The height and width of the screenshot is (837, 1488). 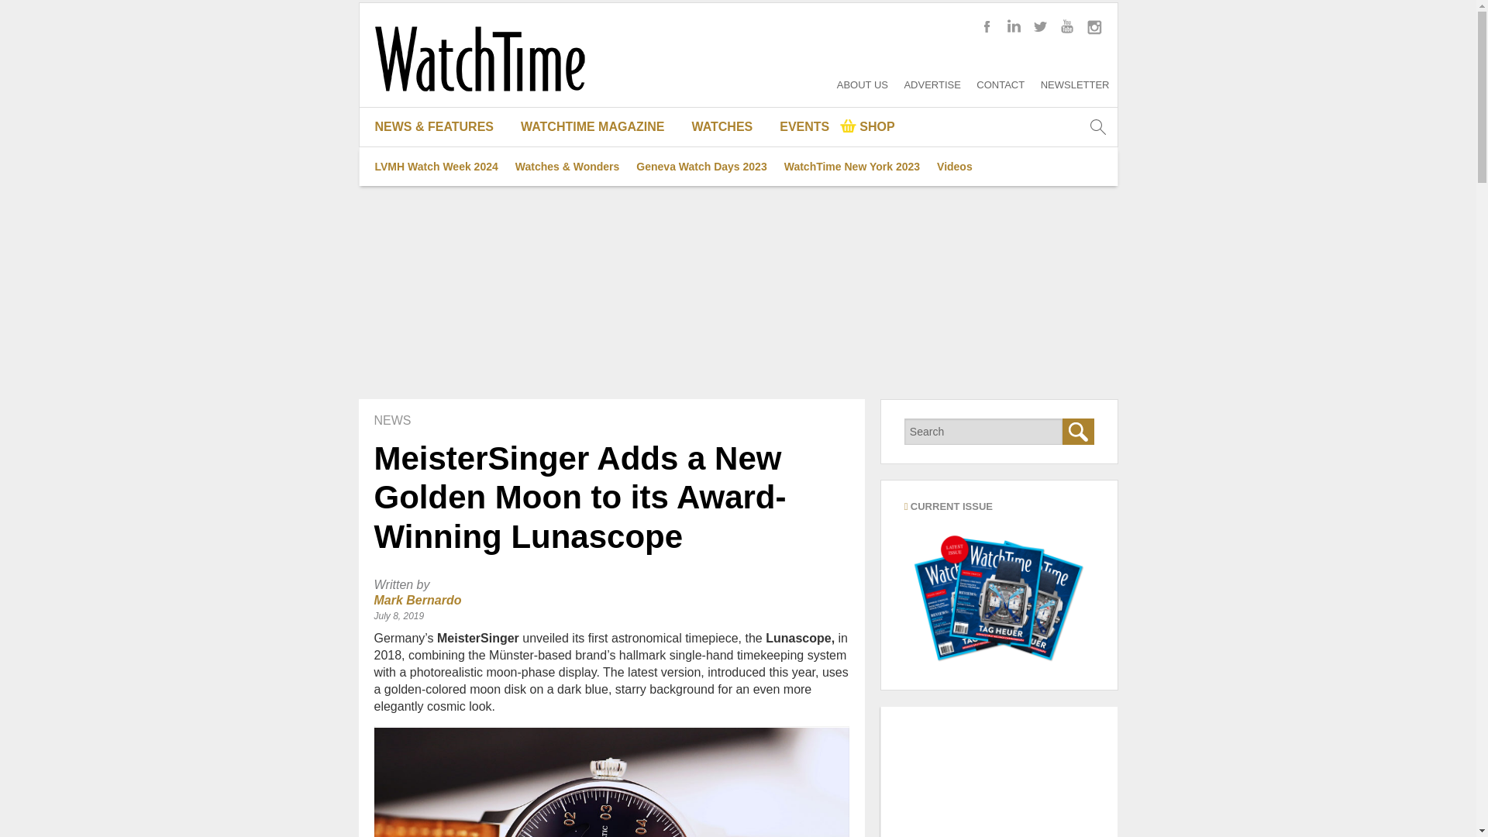 What do you see at coordinates (999, 596) in the screenshot?
I see `Current Issue` at bounding box center [999, 596].